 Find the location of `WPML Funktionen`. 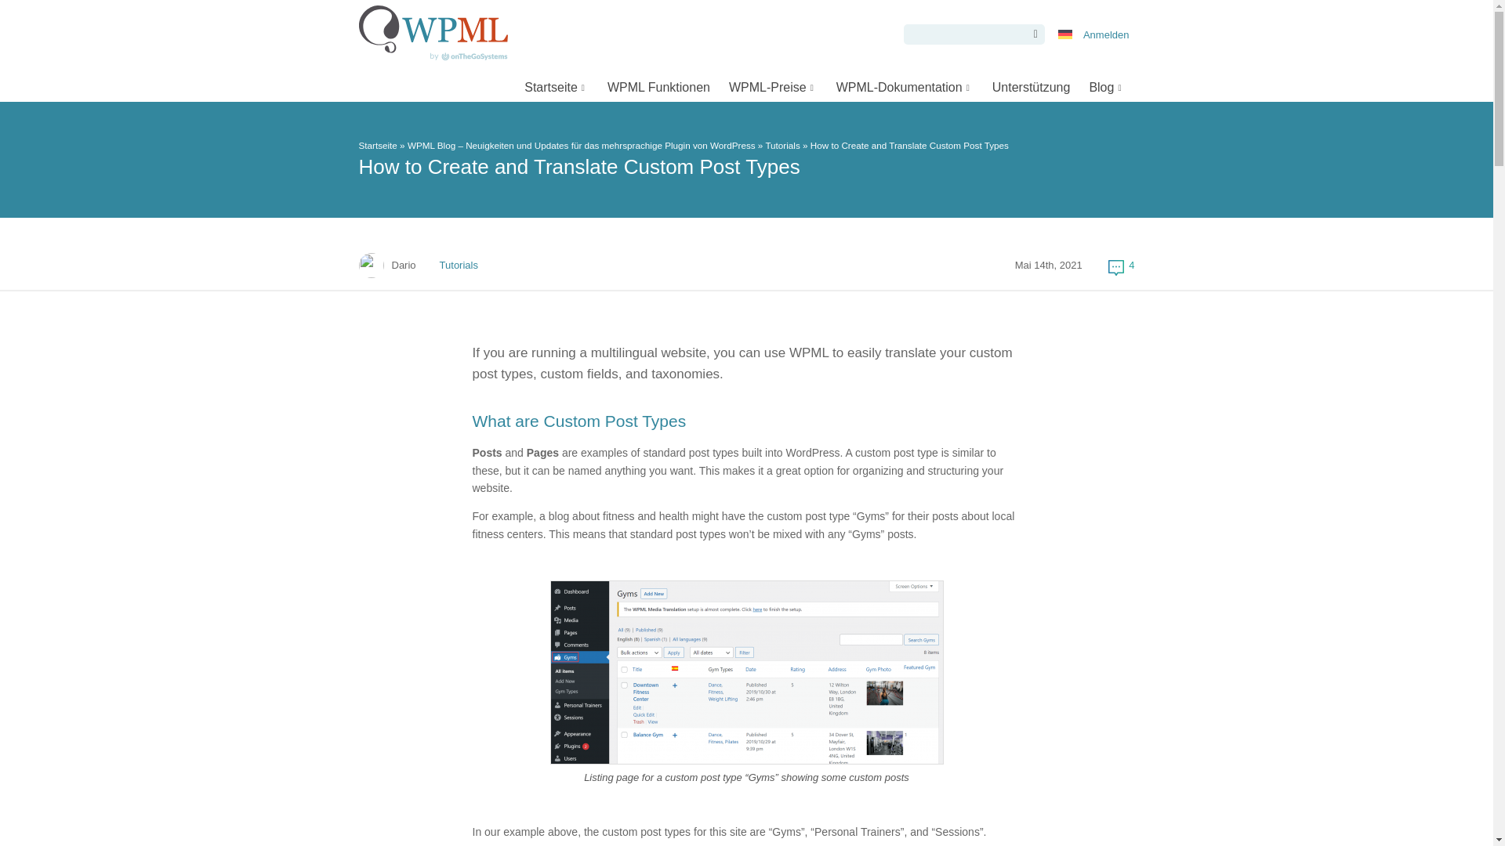

WPML Funktionen is located at coordinates (658, 86).